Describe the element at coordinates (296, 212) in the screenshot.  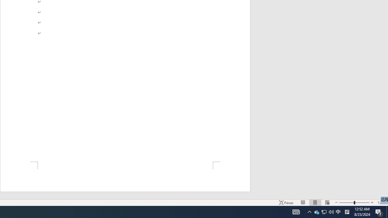
I see `Focus ` at that location.